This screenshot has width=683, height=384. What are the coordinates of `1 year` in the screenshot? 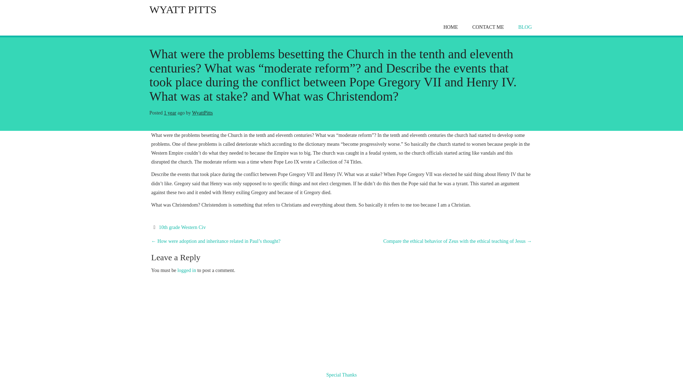 It's located at (170, 113).